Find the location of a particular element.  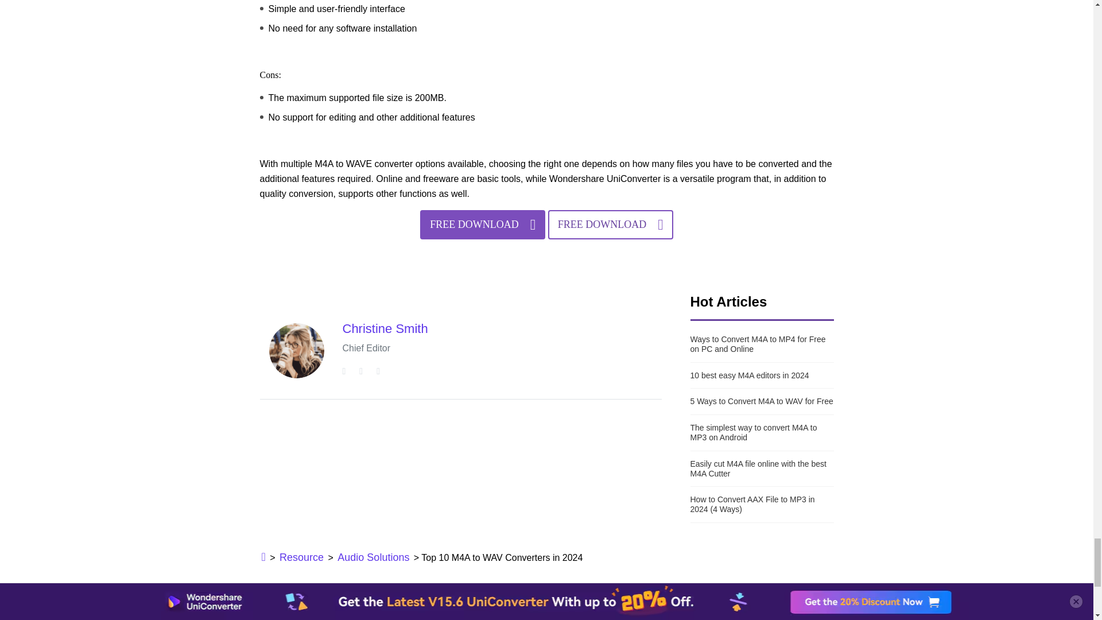

5 Ways to Convert M4A to WAV for Free is located at coordinates (761, 402).